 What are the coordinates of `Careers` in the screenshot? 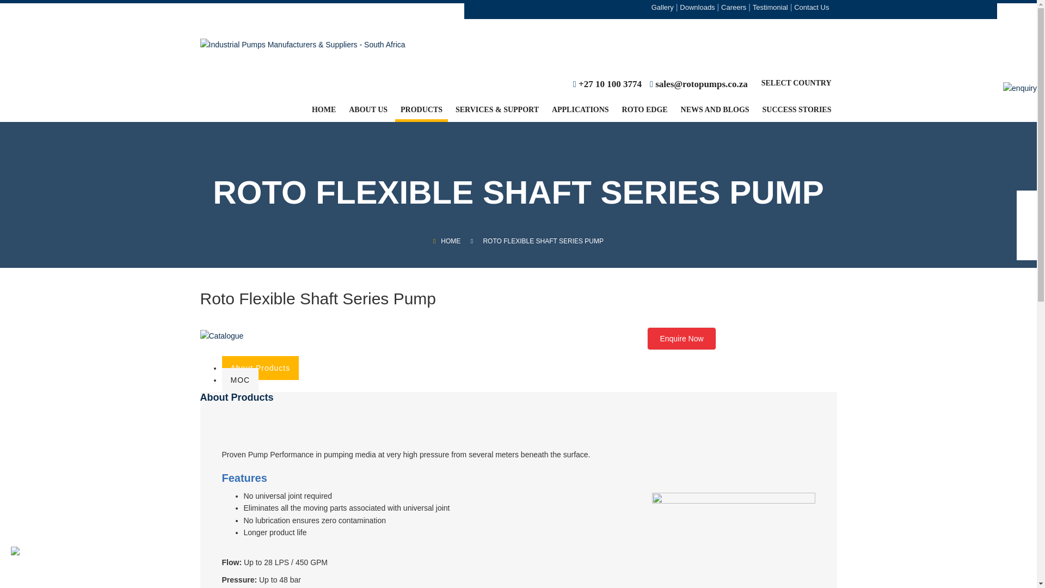 It's located at (733, 7).